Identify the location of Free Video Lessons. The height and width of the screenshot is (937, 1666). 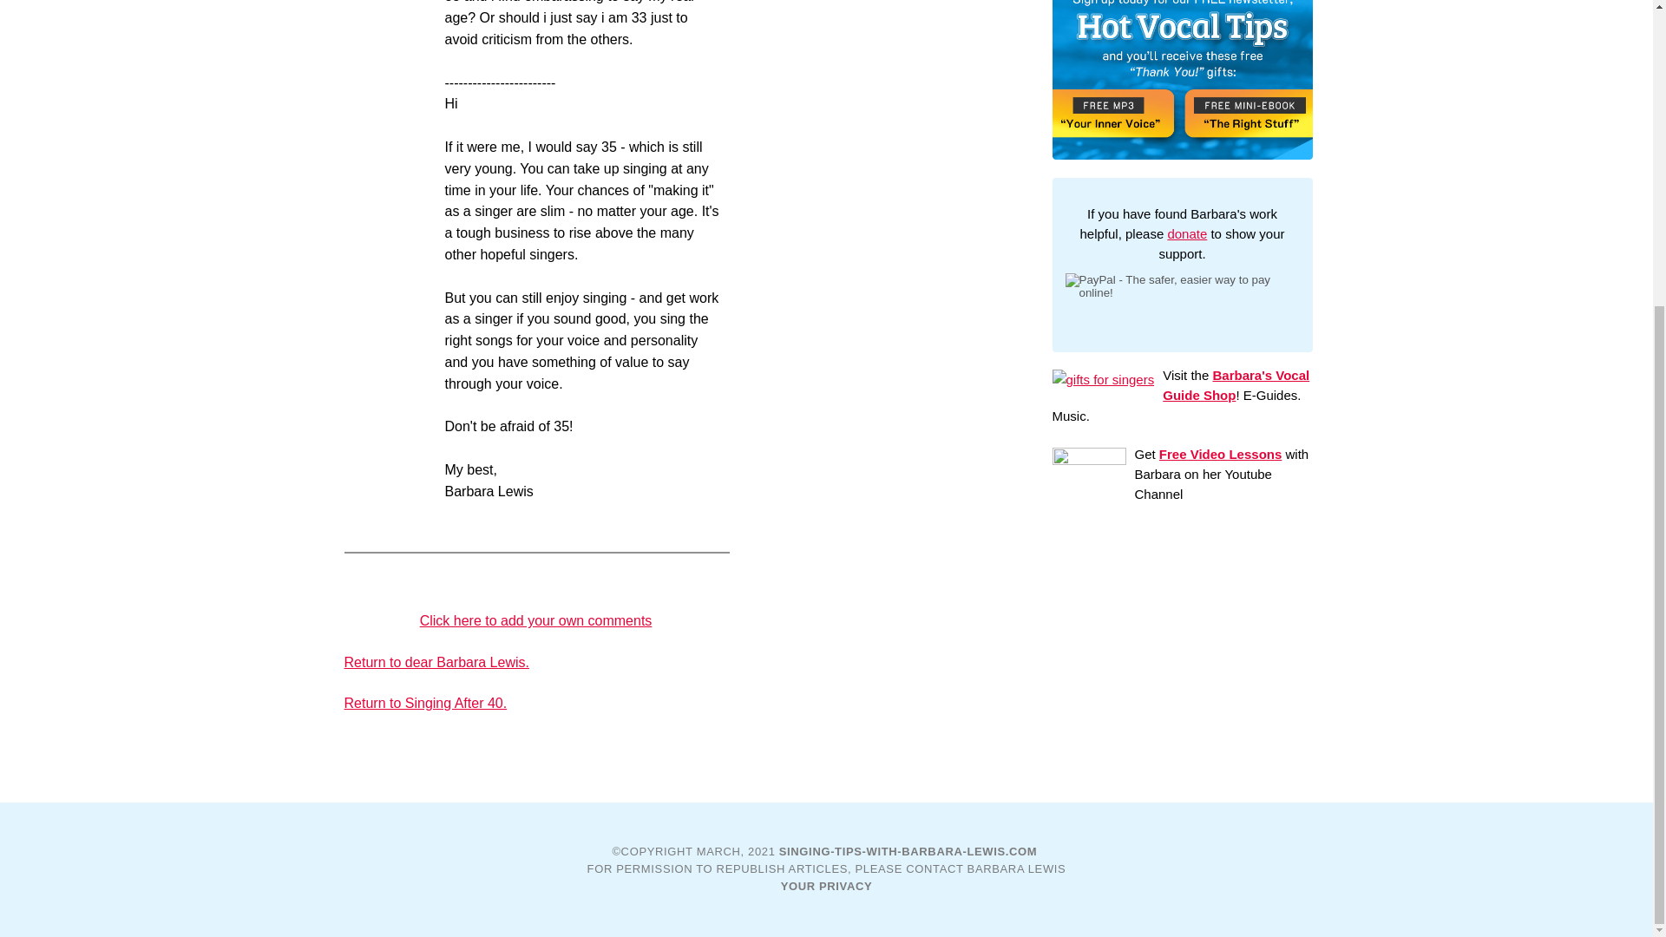
(1220, 455).